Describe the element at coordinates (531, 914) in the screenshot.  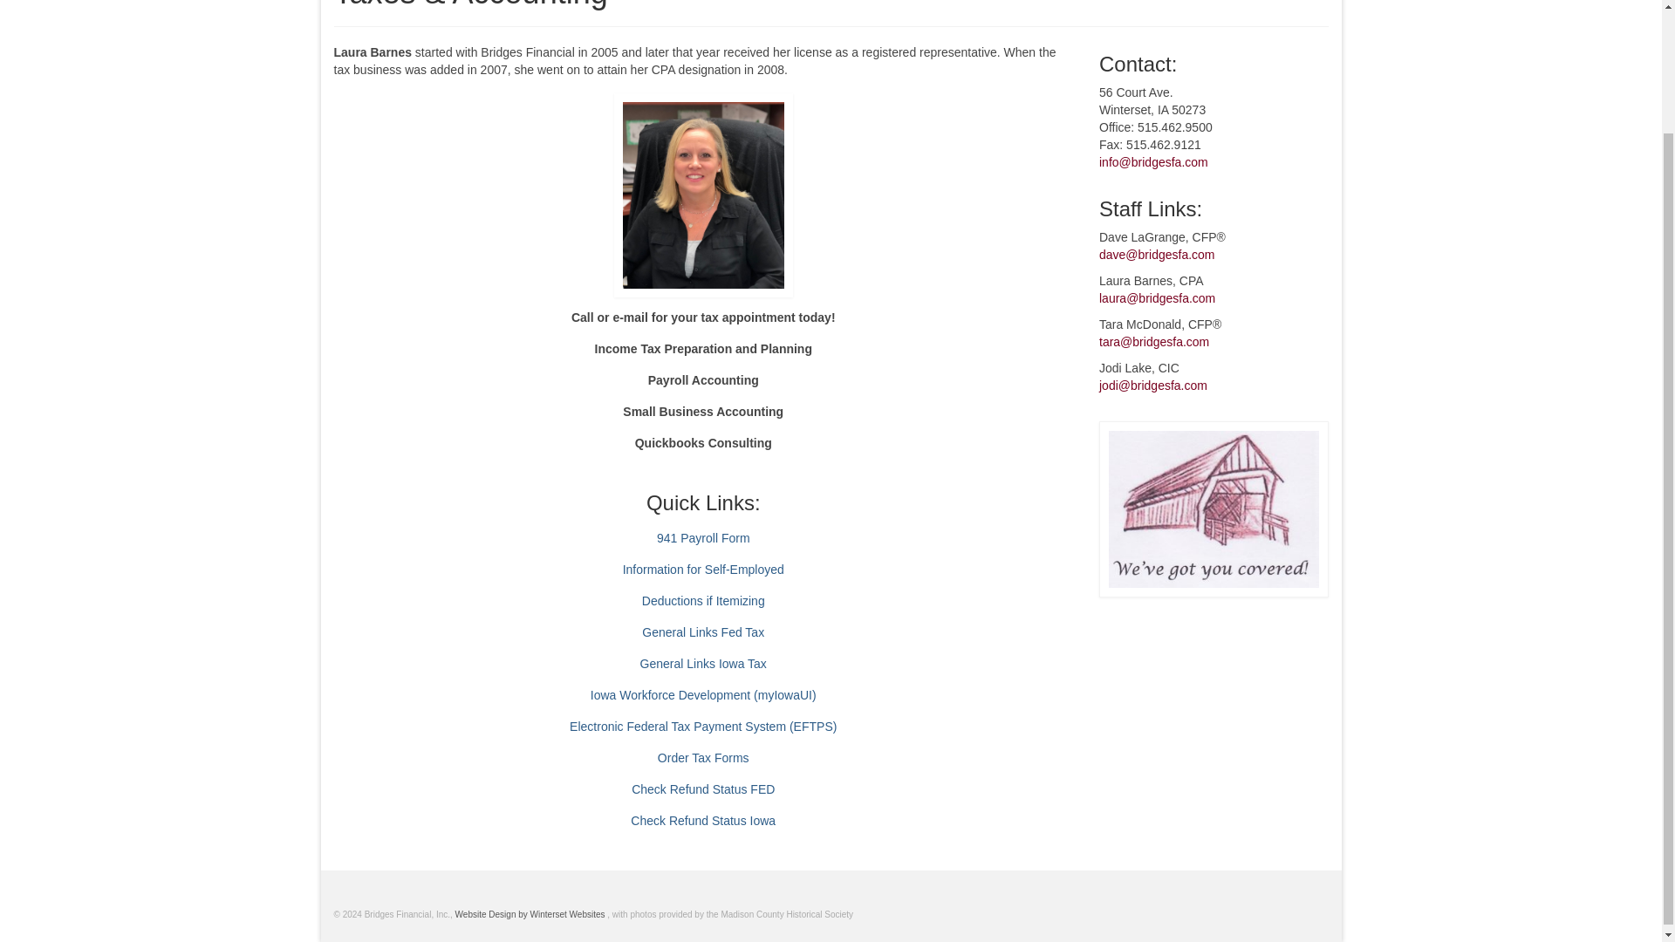
I see `Website Design by Winterset Websites` at that location.